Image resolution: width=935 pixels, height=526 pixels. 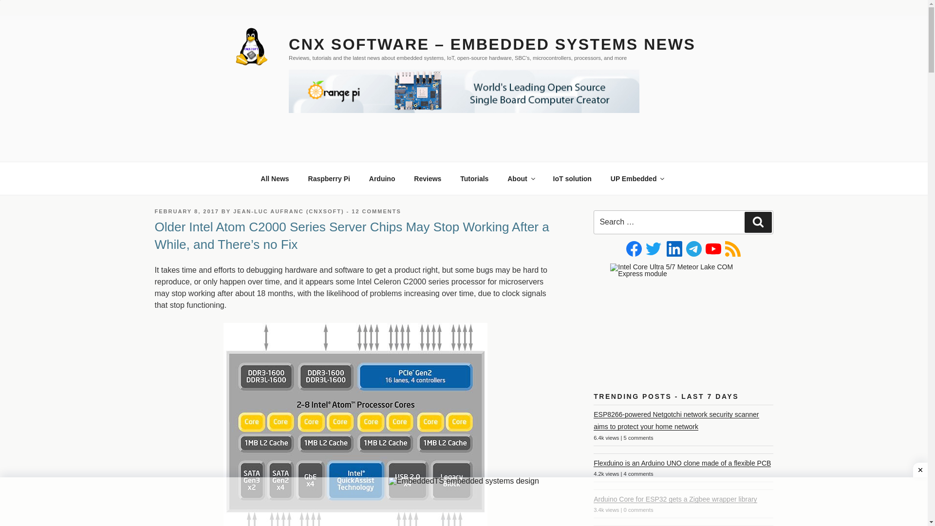 What do you see at coordinates (637, 178) in the screenshot?
I see `Check out embedded systems and SBCs from our sponsor` at bounding box center [637, 178].